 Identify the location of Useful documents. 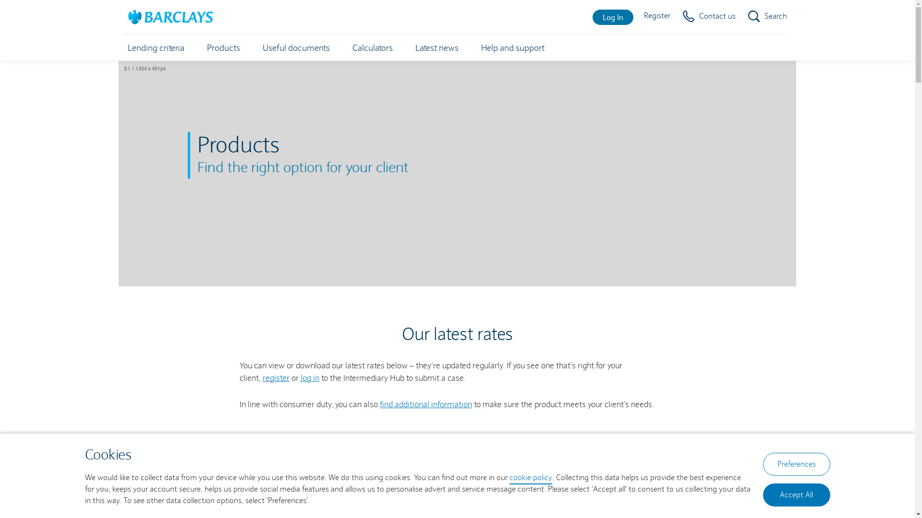
(296, 48).